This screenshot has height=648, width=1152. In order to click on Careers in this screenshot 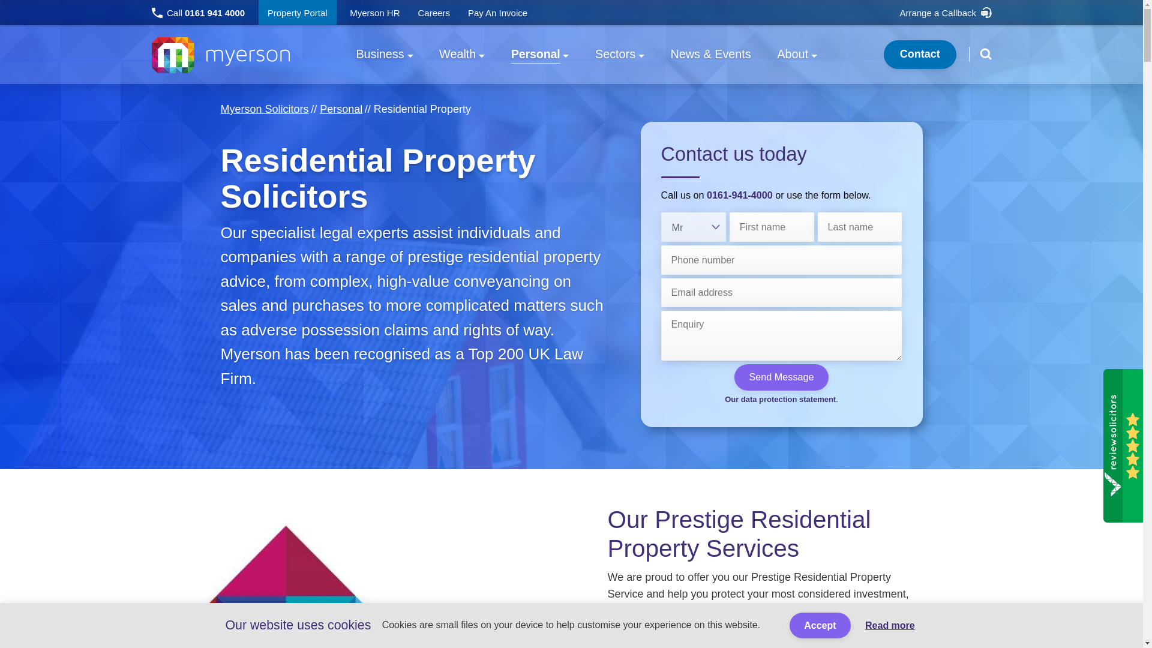, I will do `click(433, 13)`.